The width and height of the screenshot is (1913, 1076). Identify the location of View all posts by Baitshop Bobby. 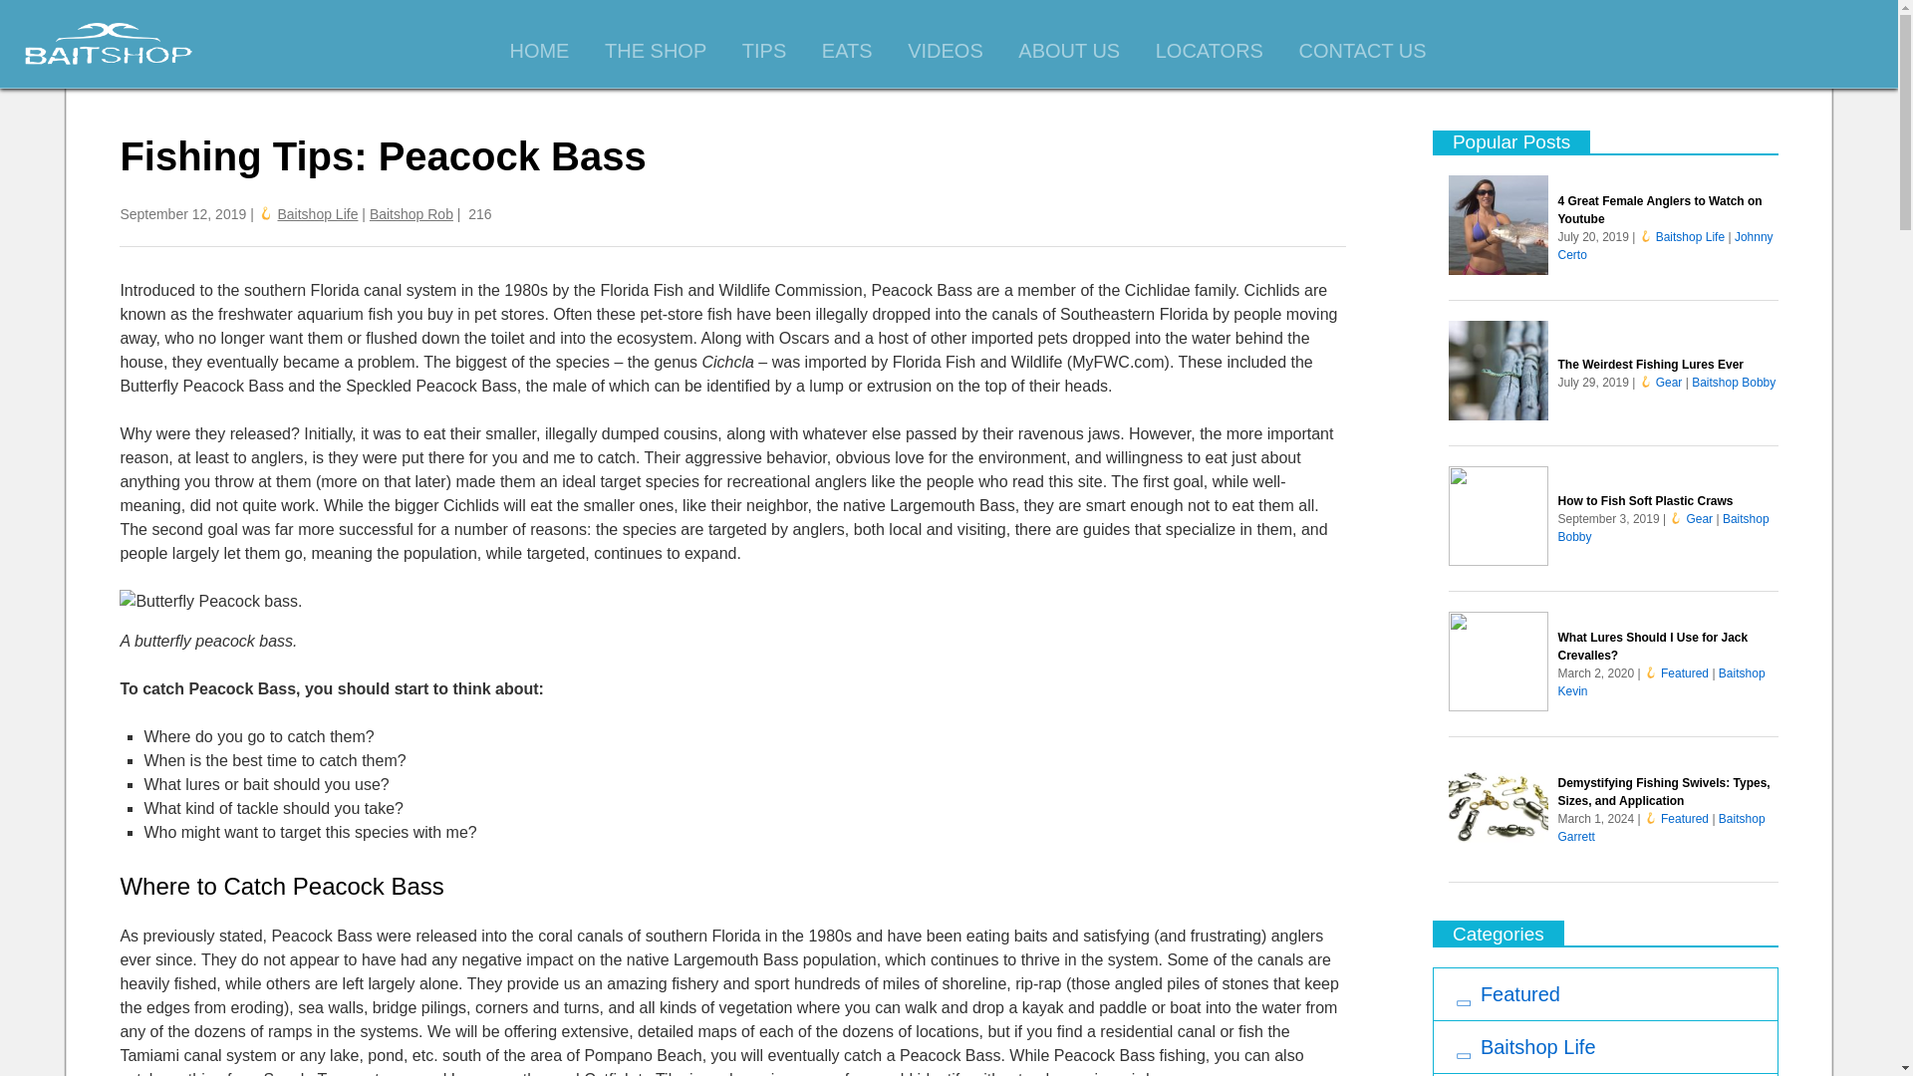
(1664, 528).